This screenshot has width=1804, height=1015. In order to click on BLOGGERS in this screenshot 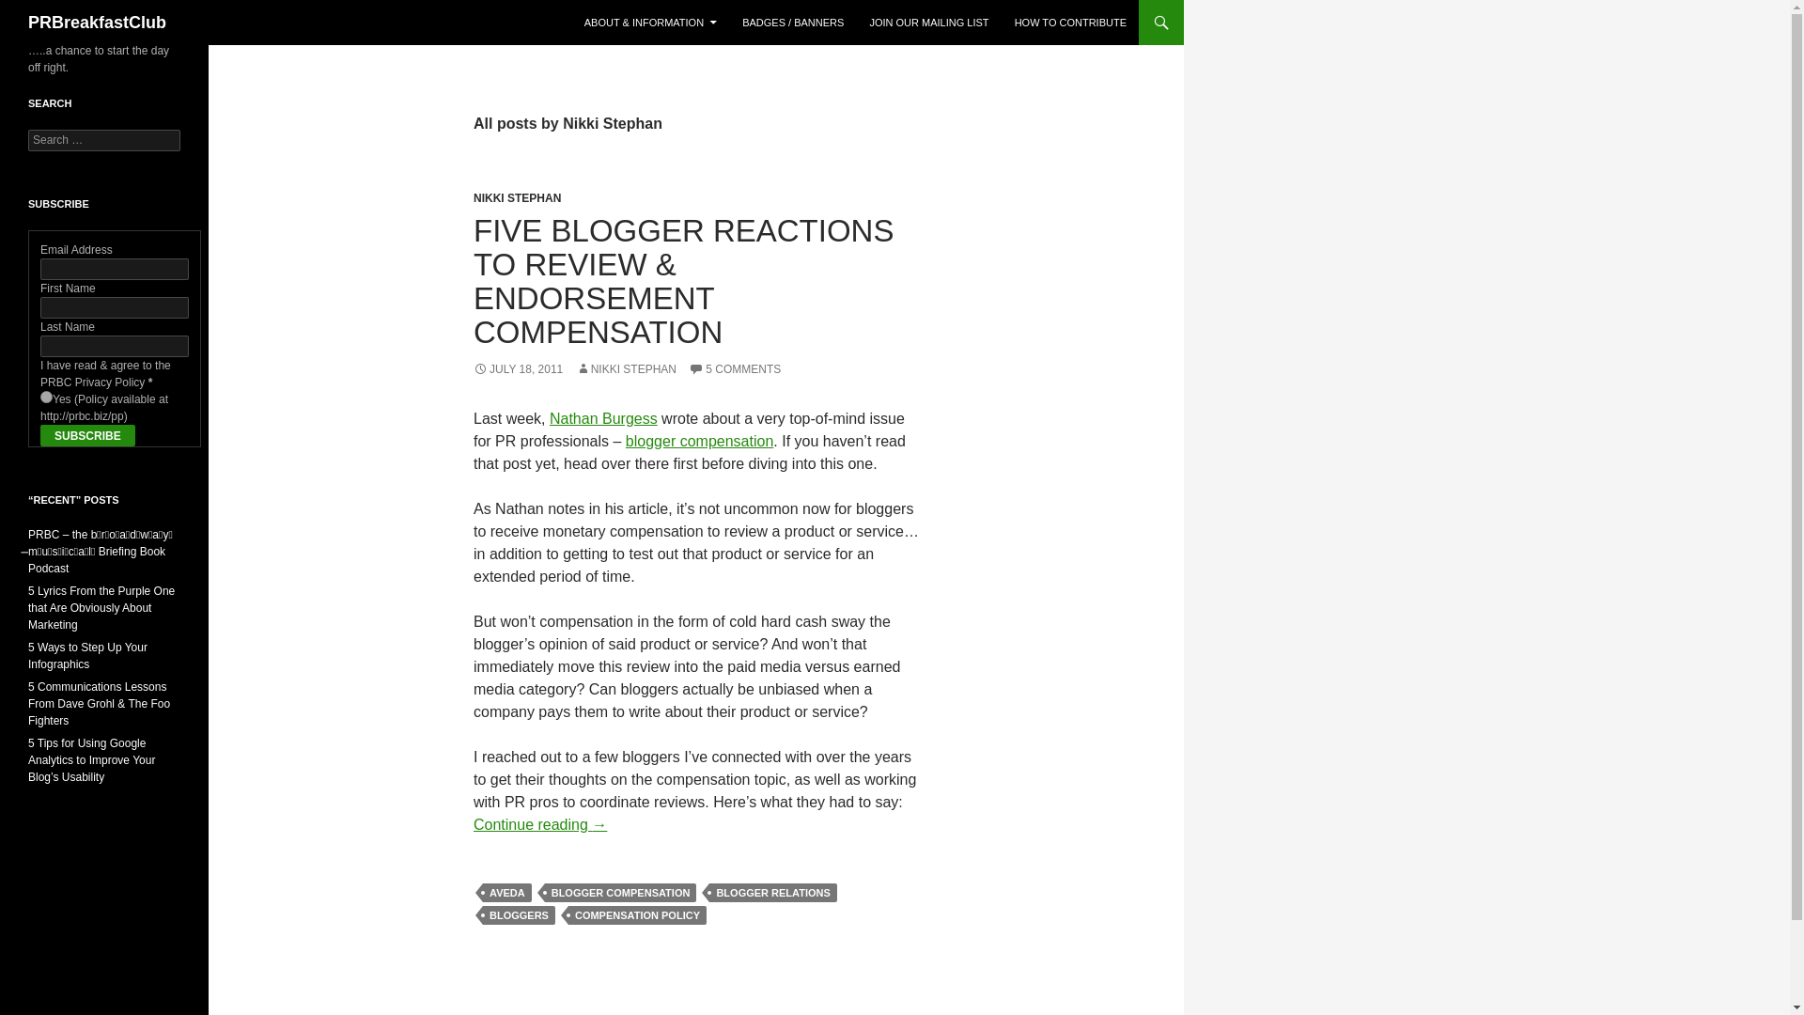, I will do `click(519, 915)`.